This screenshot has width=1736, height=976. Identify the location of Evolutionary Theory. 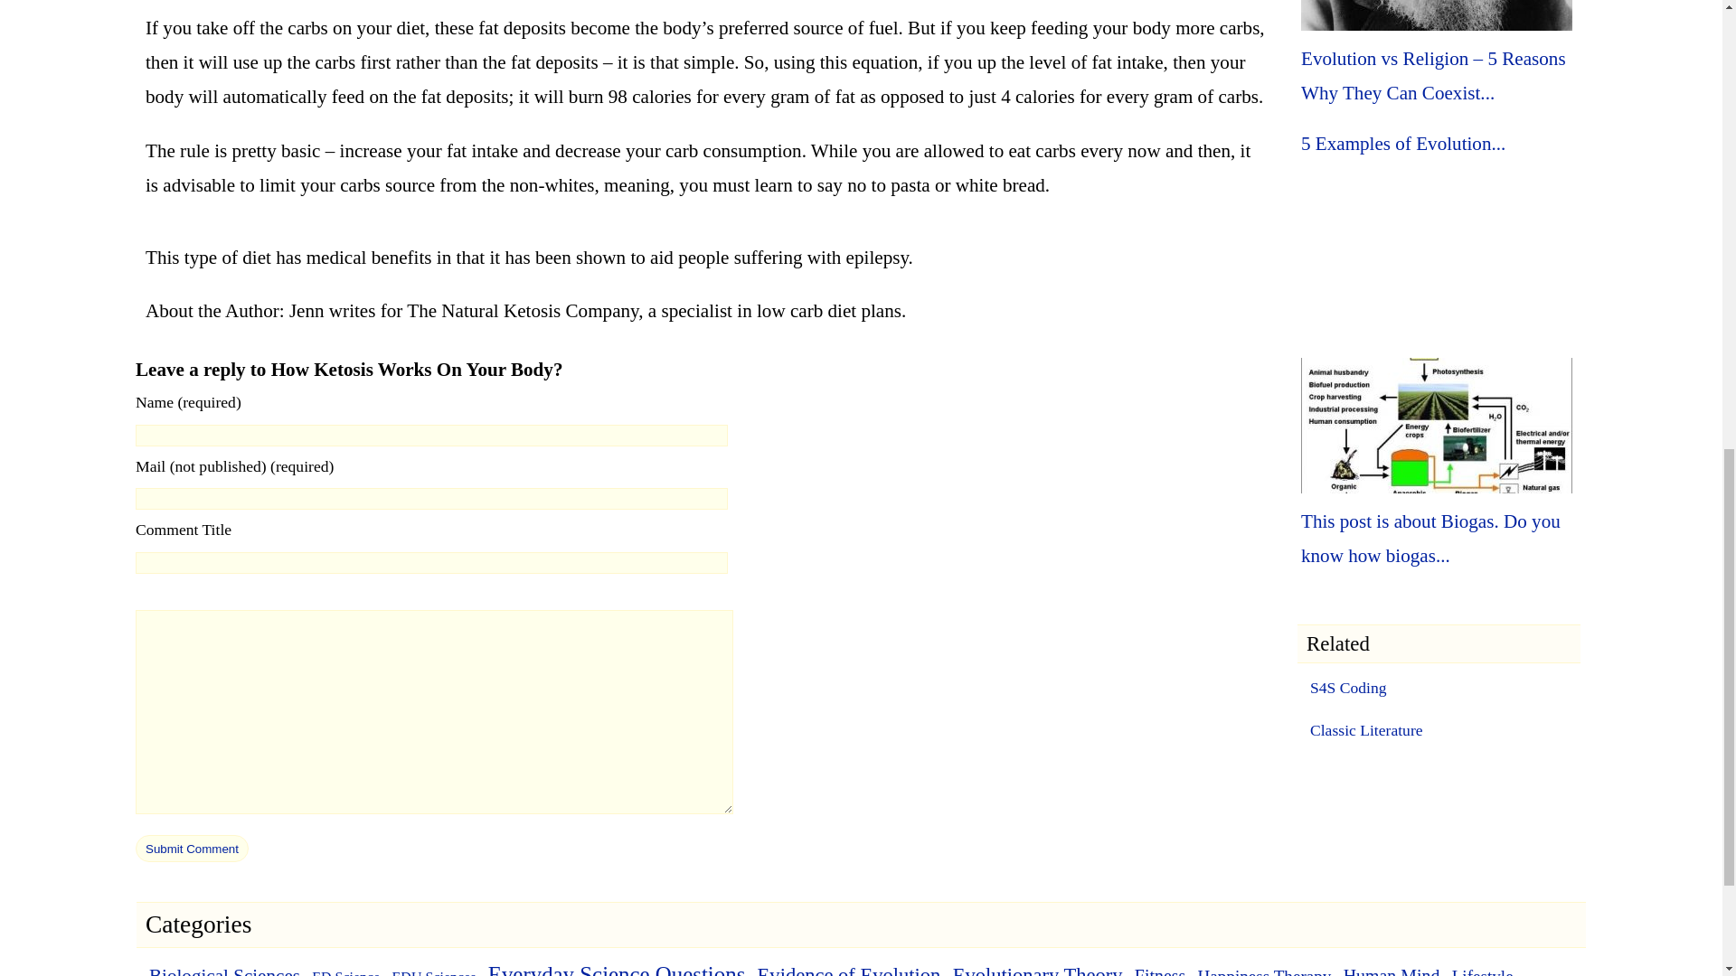
(1038, 971).